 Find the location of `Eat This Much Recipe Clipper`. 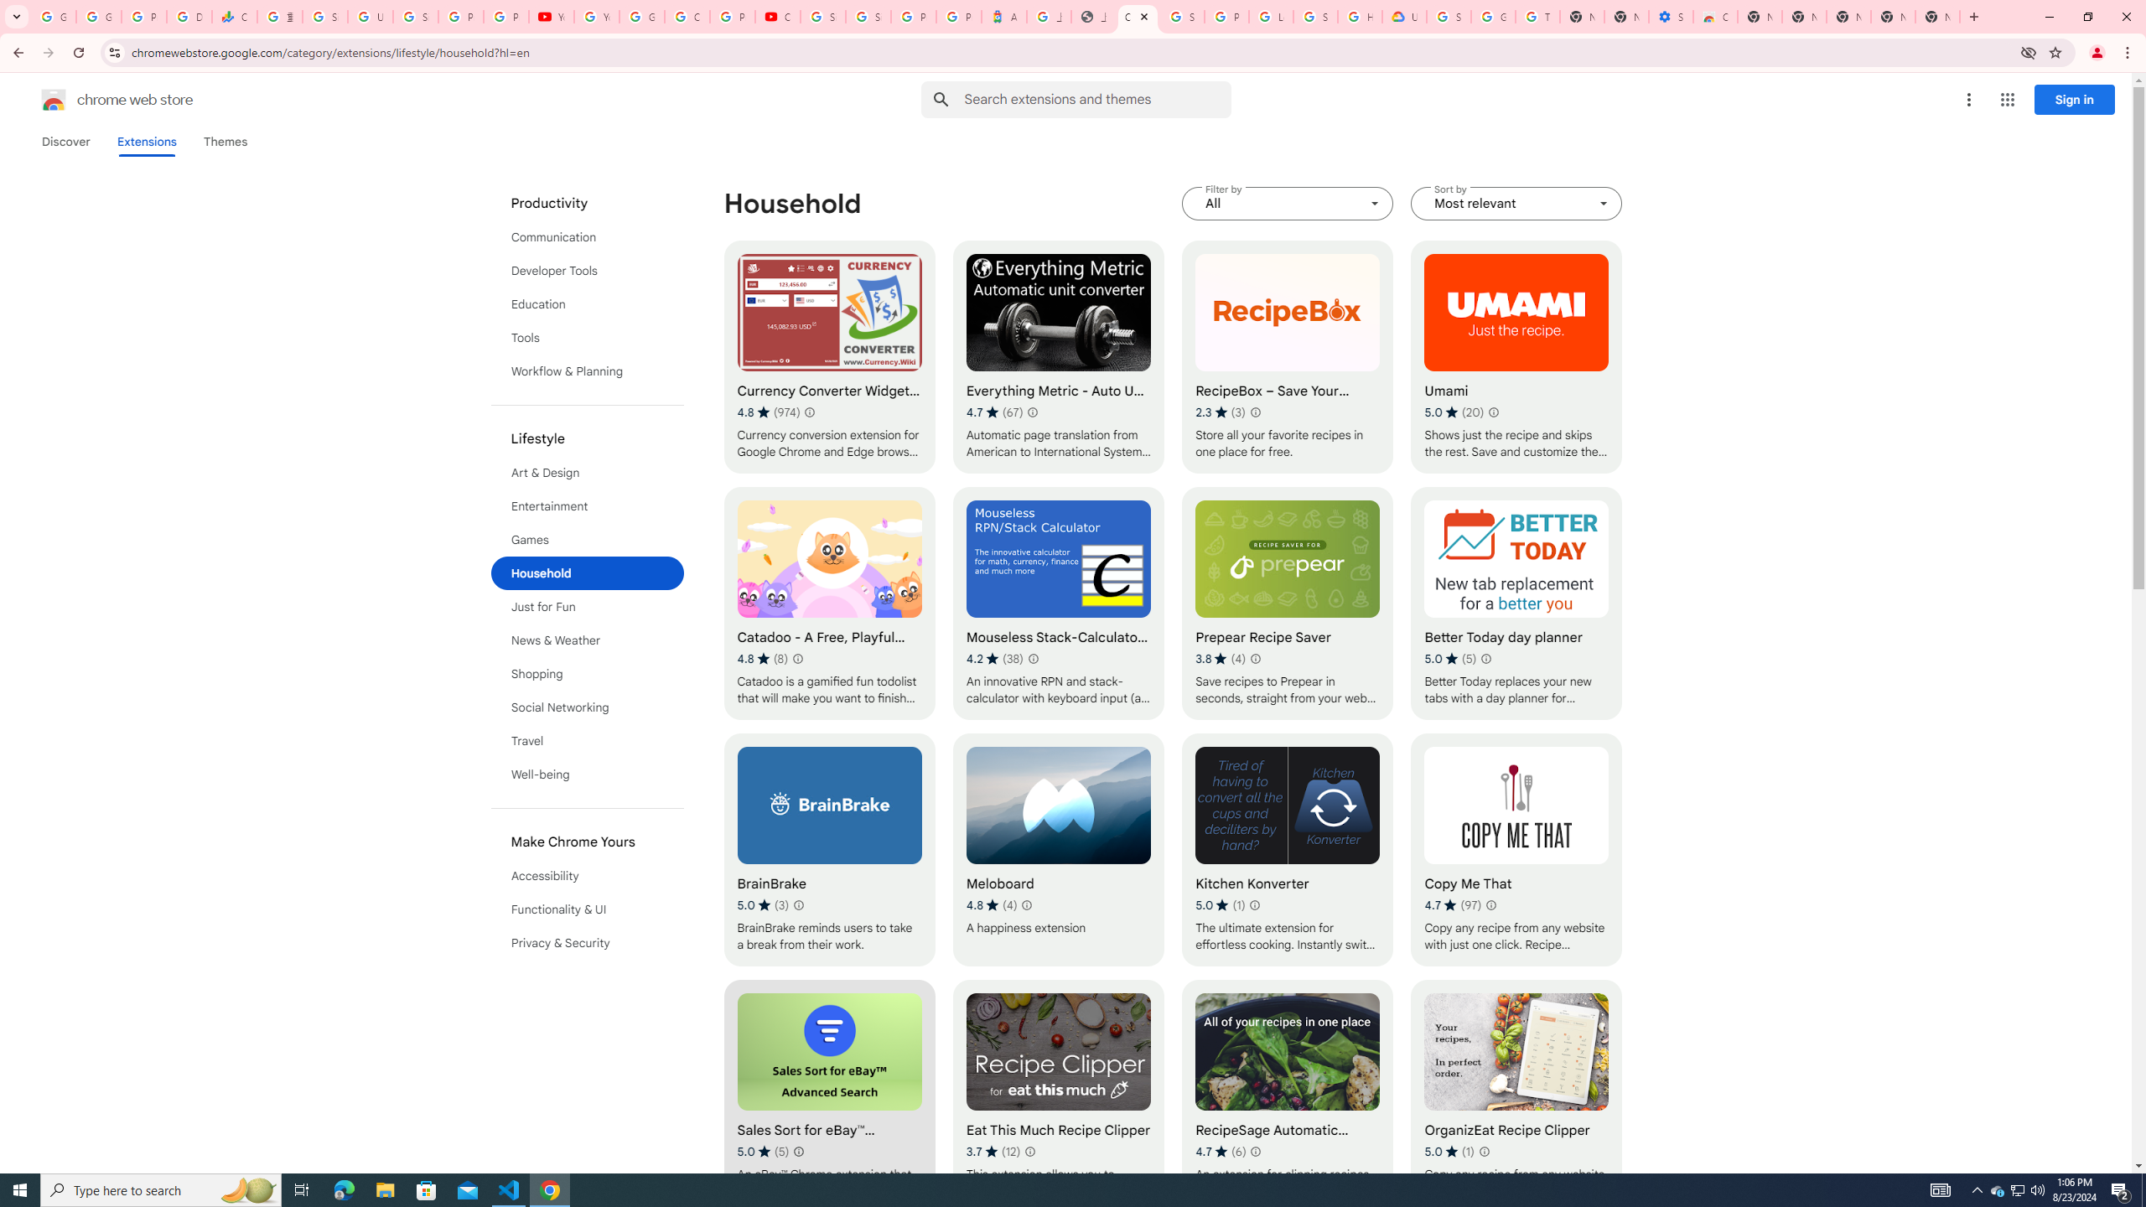

Eat This Much Recipe Clipper is located at coordinates (1059, 1096).